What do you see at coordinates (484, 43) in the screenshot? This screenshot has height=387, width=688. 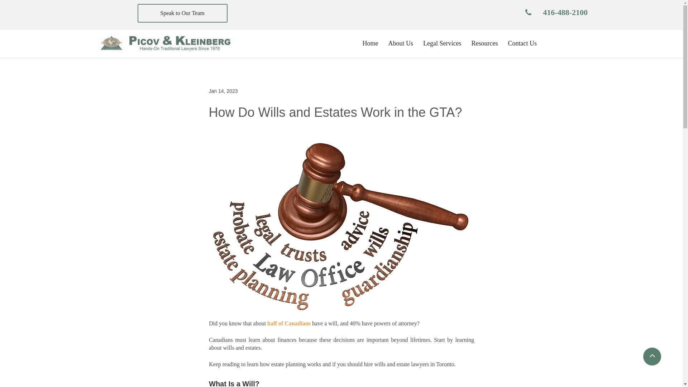 I see `Speak to Our Team` at bounding box center [484, 43].